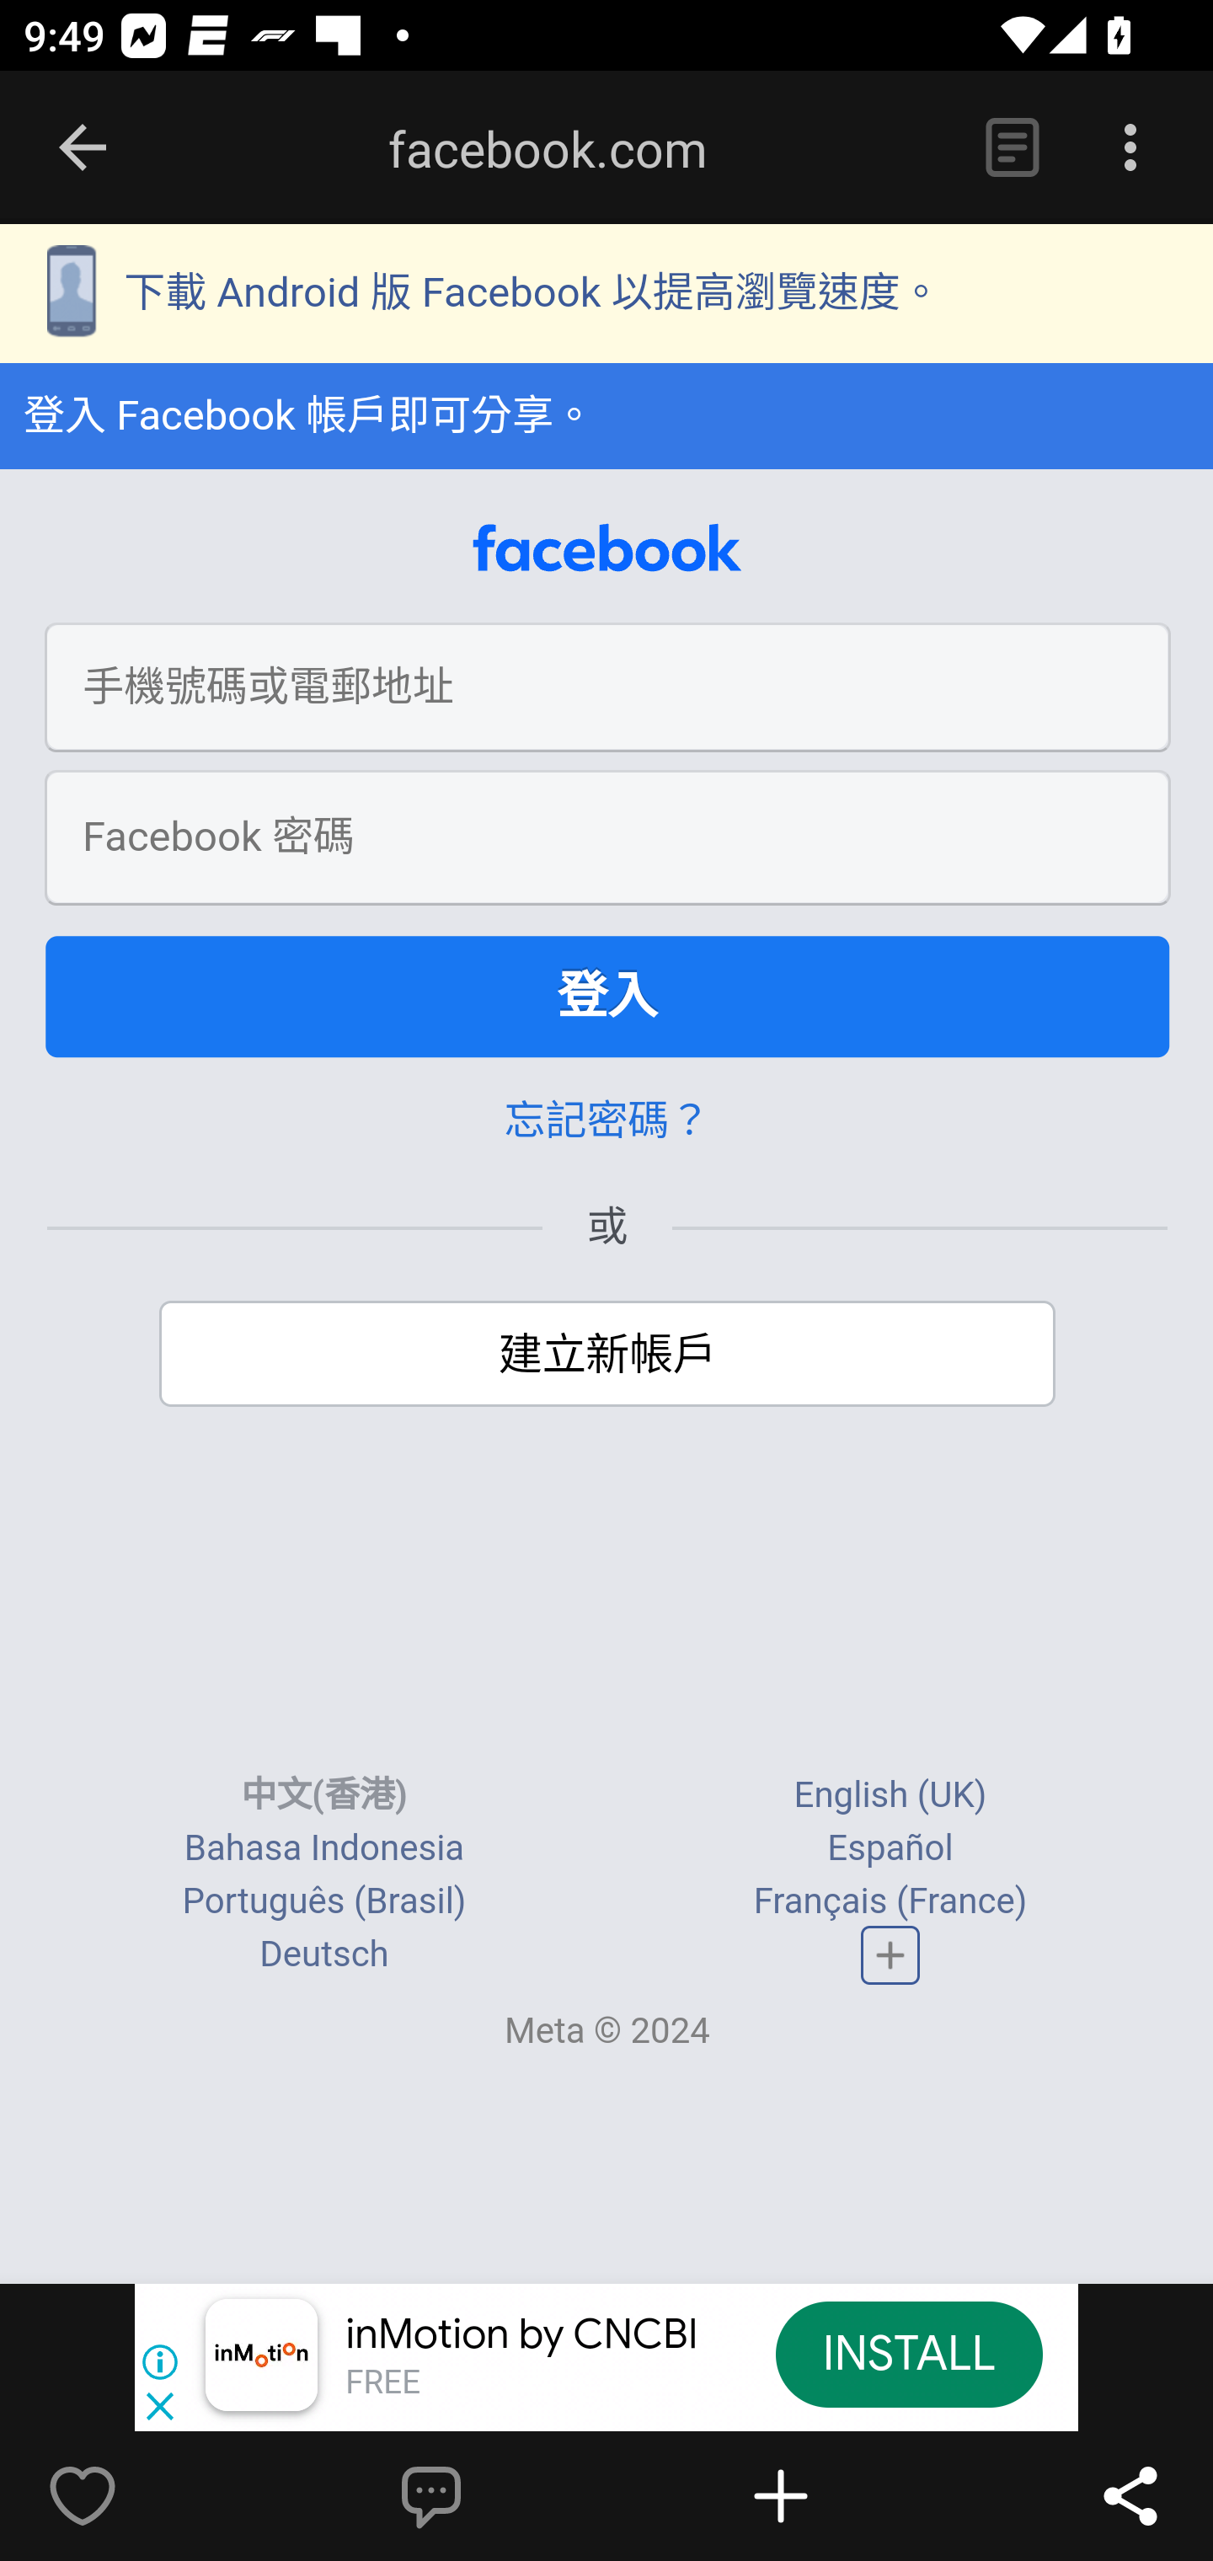 The image size is (1213, 2561). I want to click on Reader View, so click(1012, 148).